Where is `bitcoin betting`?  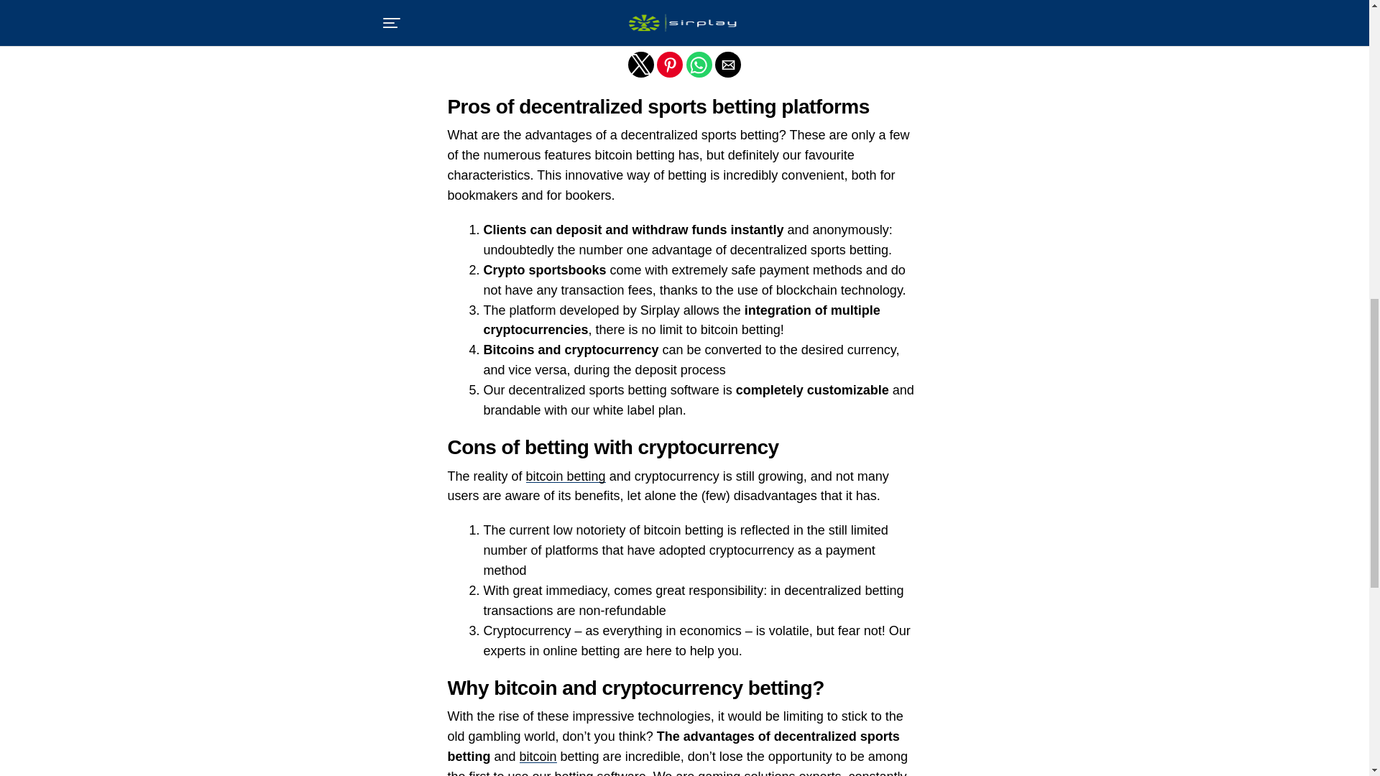
bitcoin betting is located at coordinates (565, 476).